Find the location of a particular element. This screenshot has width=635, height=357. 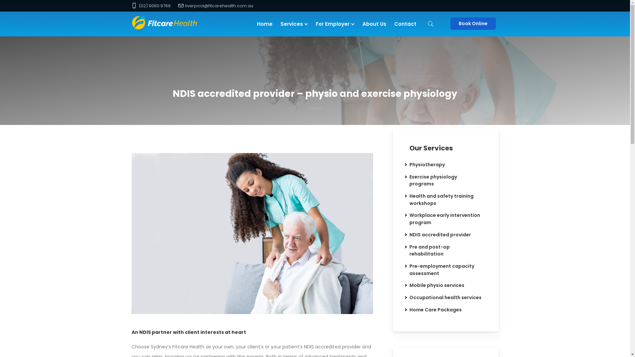

Pre and post-op rehabilitation is located at coordinates (430, 250).